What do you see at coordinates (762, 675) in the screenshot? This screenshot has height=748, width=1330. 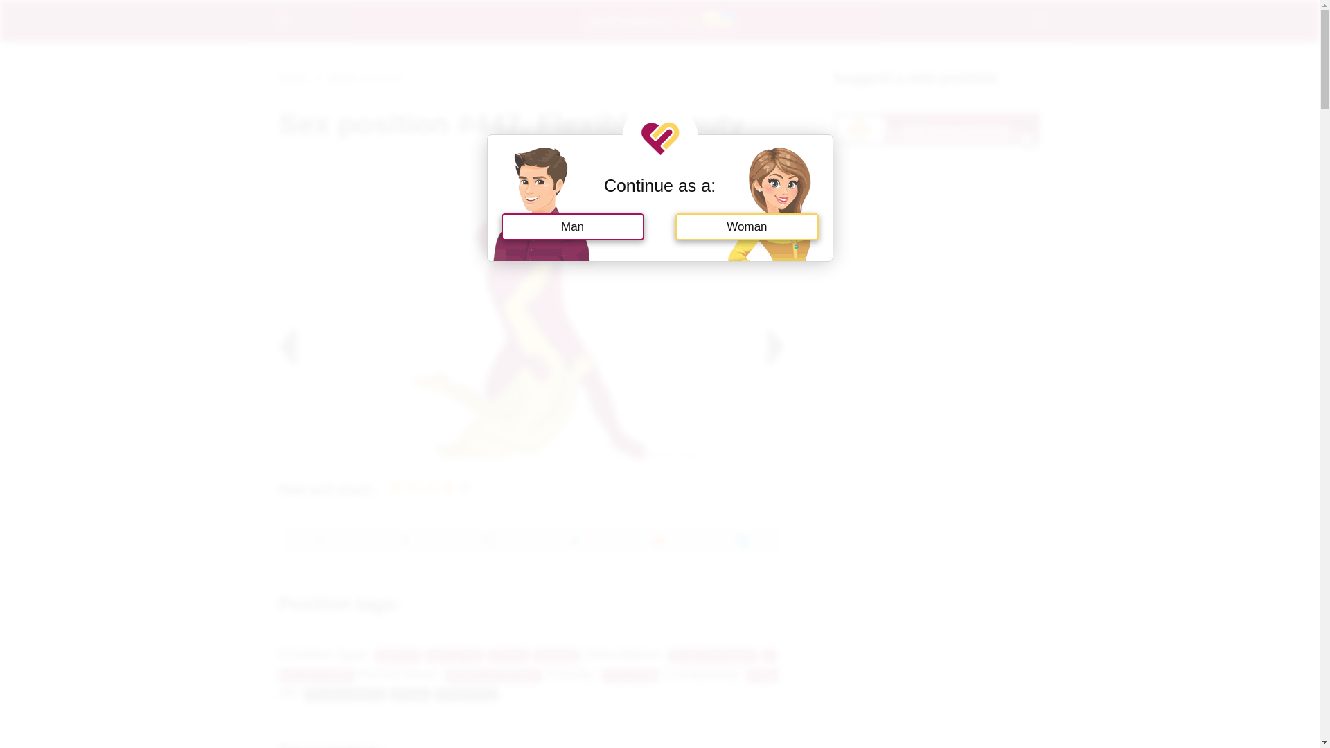 I see `crazy` at bounding box center [762, 675].